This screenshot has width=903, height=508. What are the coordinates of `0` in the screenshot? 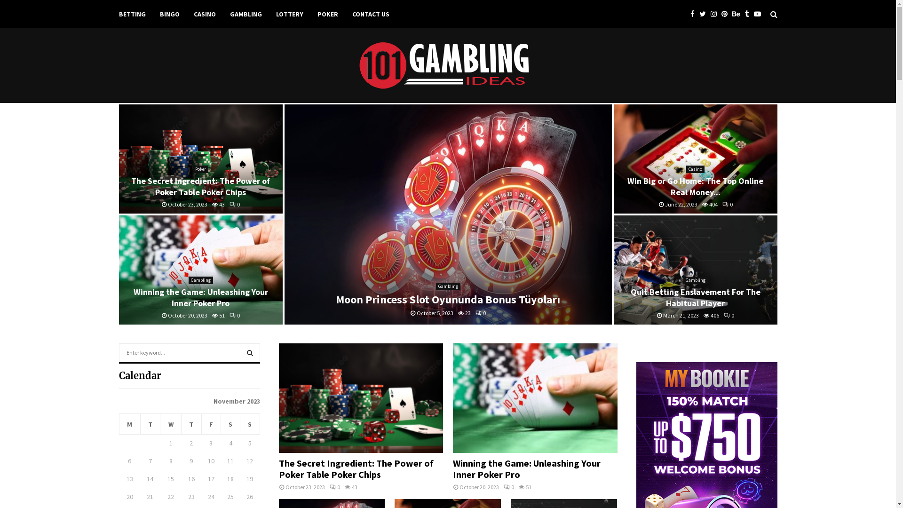 It's located at (728, 204).